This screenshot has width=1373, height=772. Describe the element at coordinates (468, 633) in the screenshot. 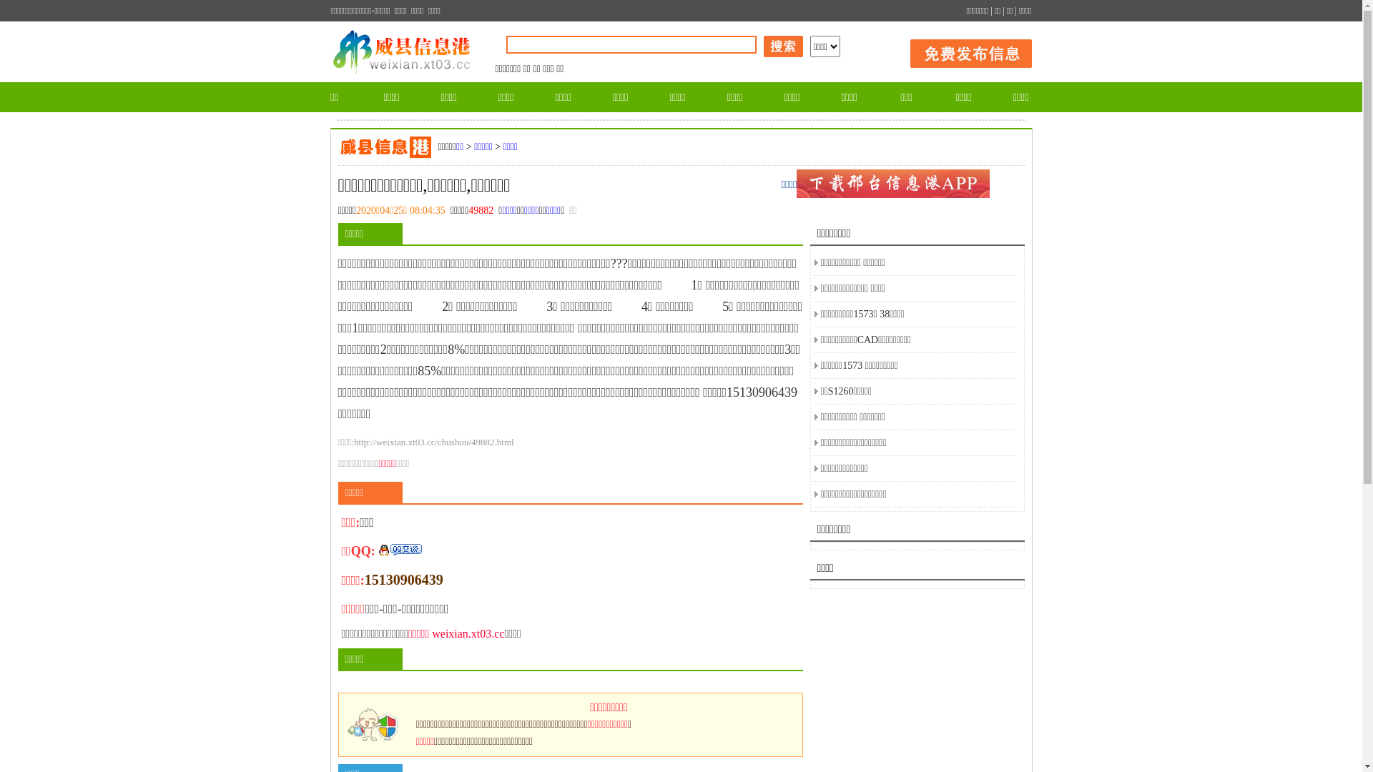

I see `weixian.xt03.cc` at that location.